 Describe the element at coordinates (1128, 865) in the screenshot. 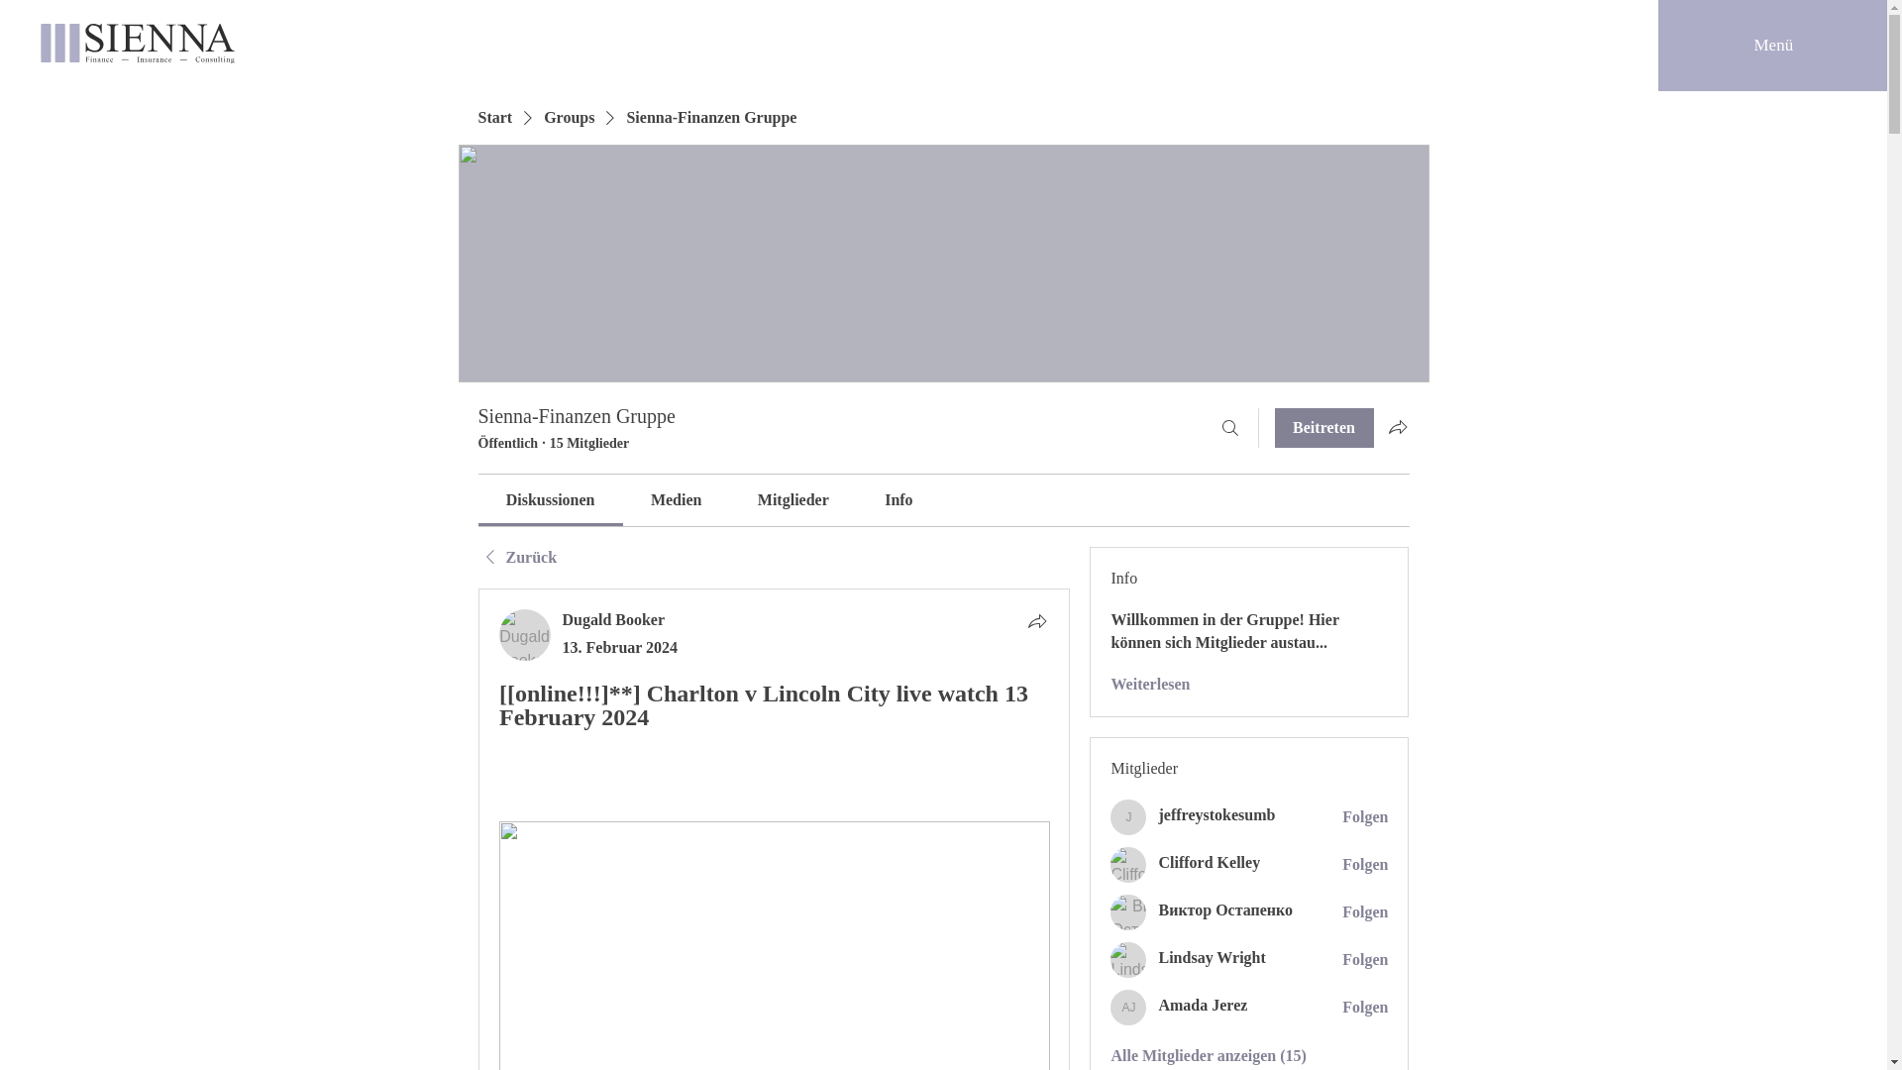

I see `Clifford Kelley` at that location.